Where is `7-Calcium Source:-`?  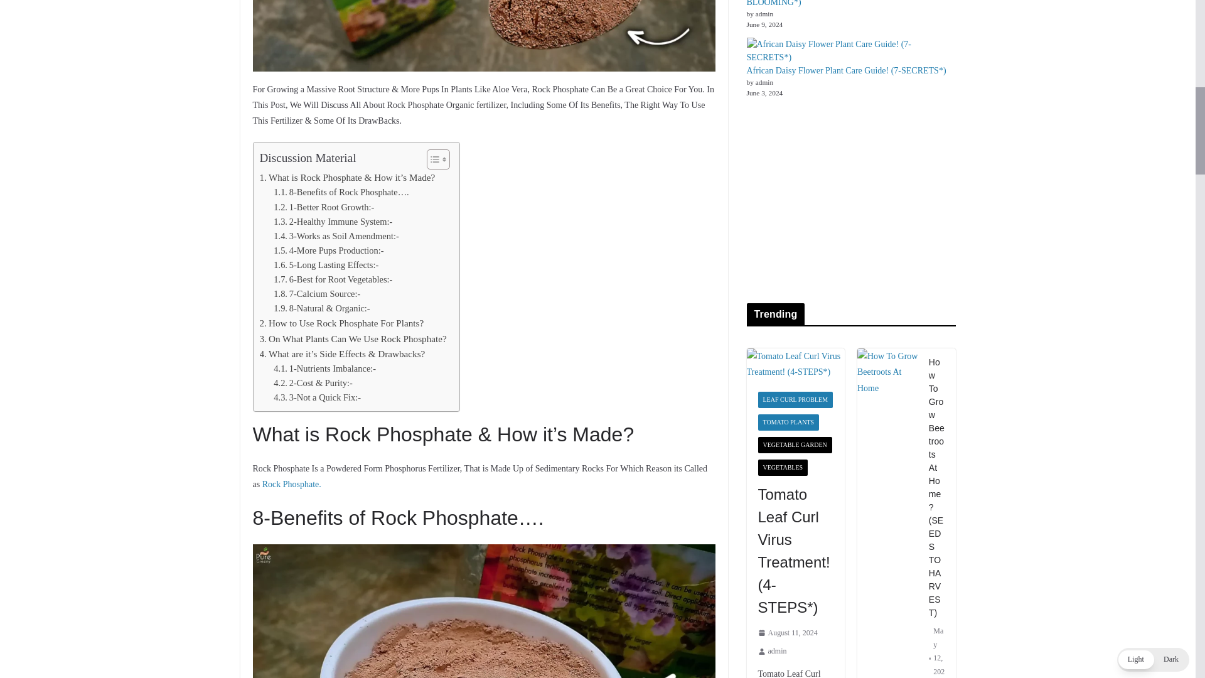 7-Calcium Source:- is located at coordinates (316, 294).